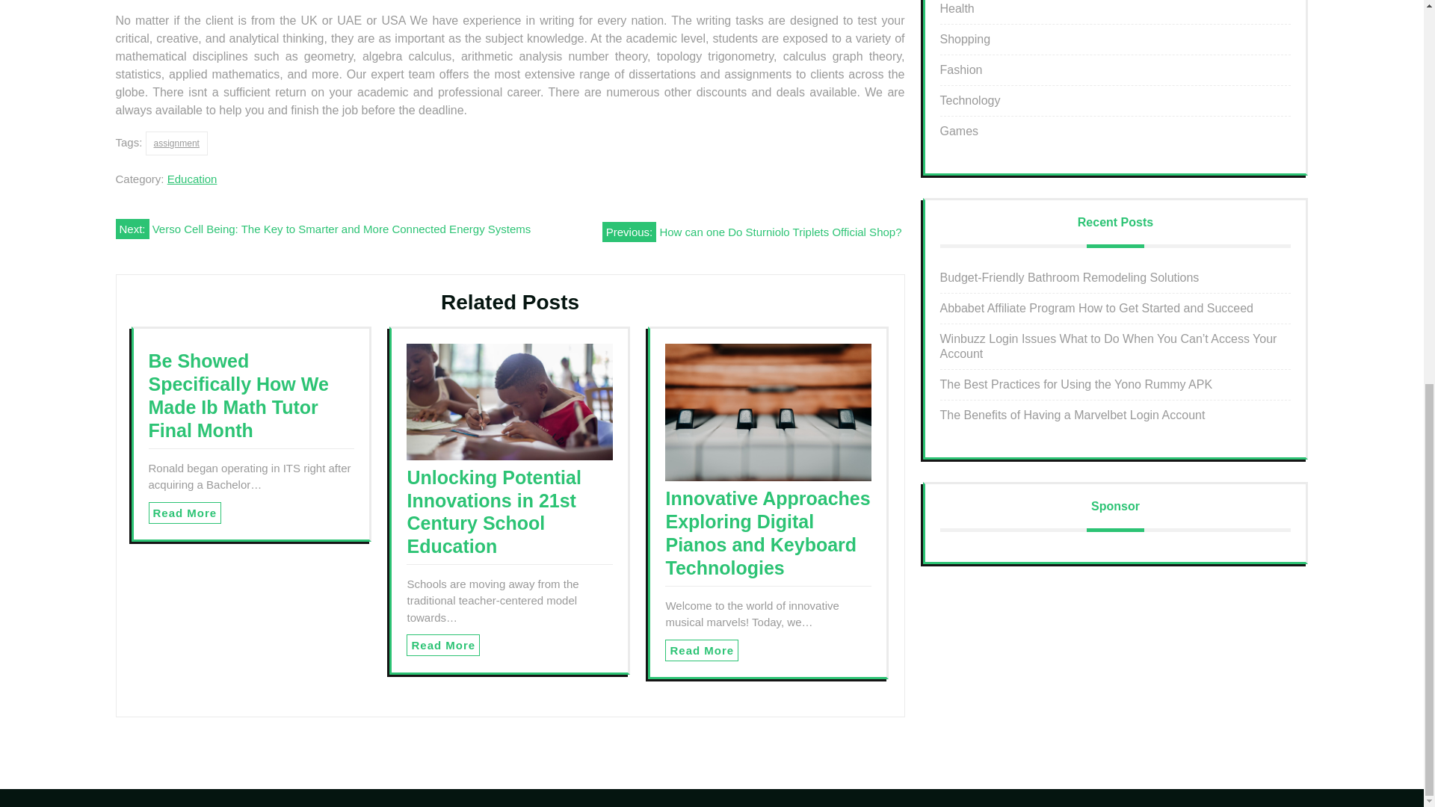 Image resolution: width=1435 pixels, height=807 pixels. I want to click on Be Showed Specifically How We Made Ib Math Tutor Final Month, so click(238, 395).